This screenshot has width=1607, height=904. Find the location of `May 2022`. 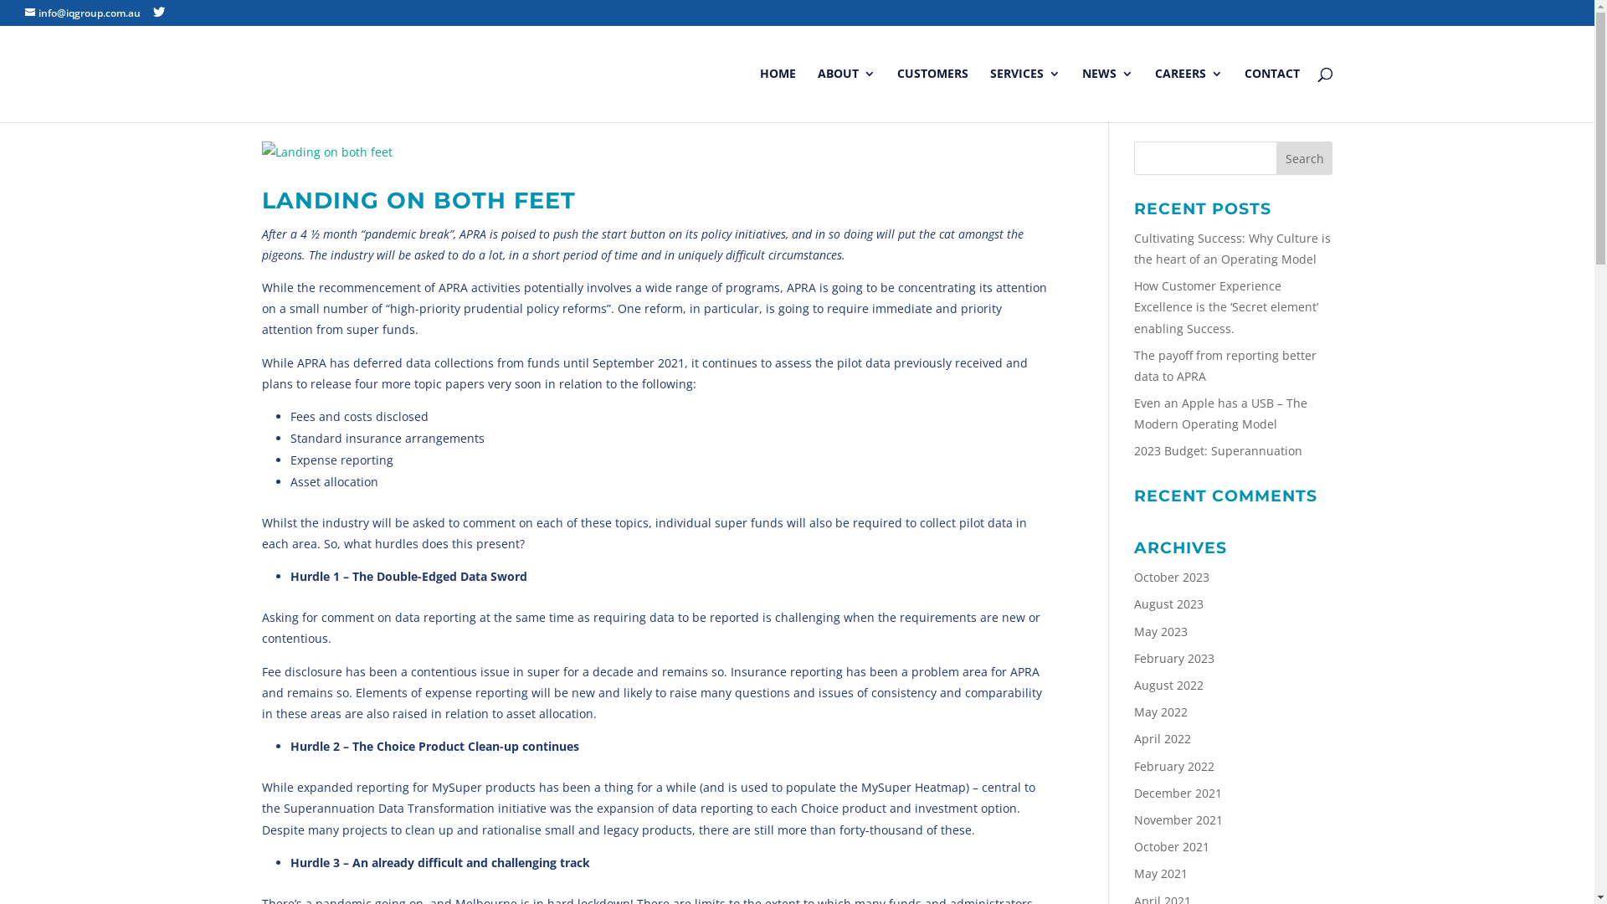

May 2022 is located at coordinates (1161, 711).